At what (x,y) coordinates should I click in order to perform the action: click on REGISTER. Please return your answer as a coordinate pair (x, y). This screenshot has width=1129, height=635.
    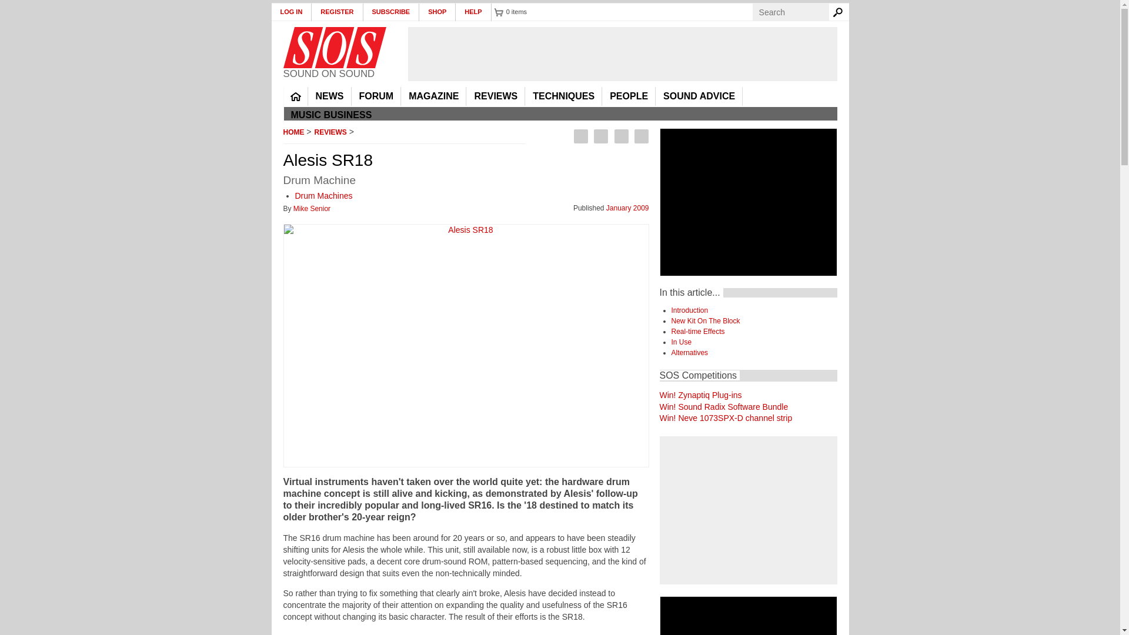
    Looking at the image, I should click on (336, 12).